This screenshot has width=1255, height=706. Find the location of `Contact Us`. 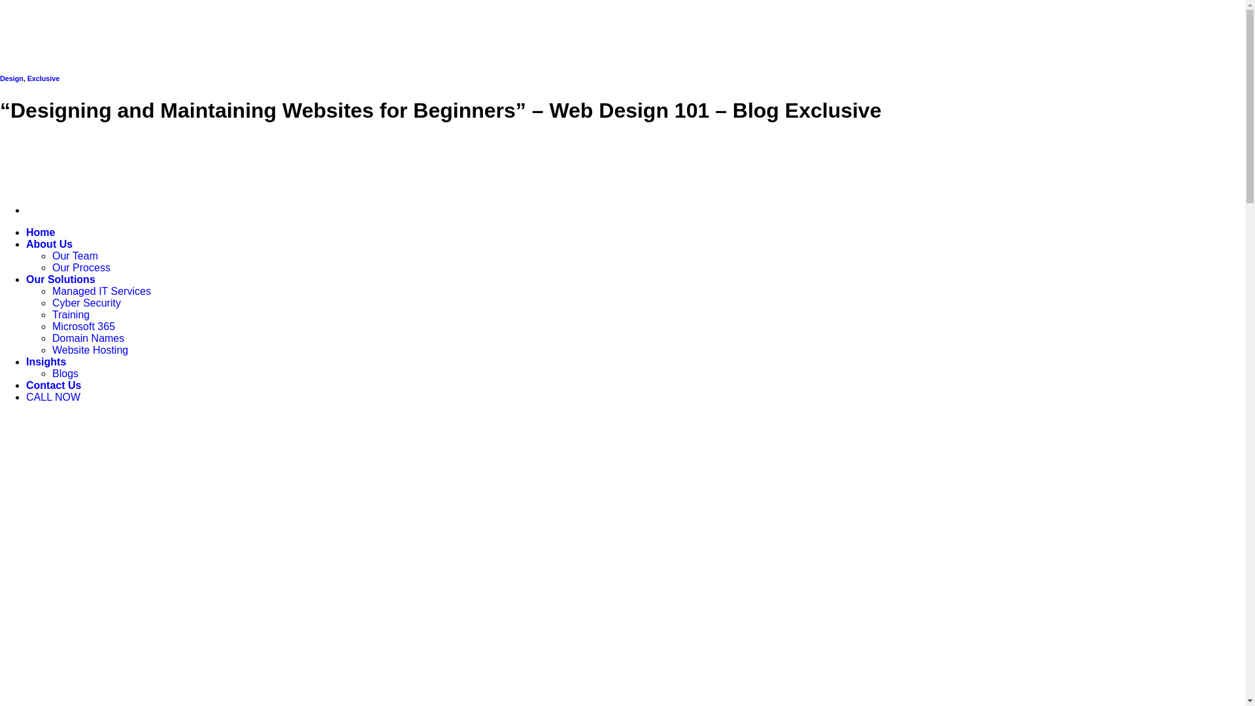

Contact Us is located at coordinates (54, 386).